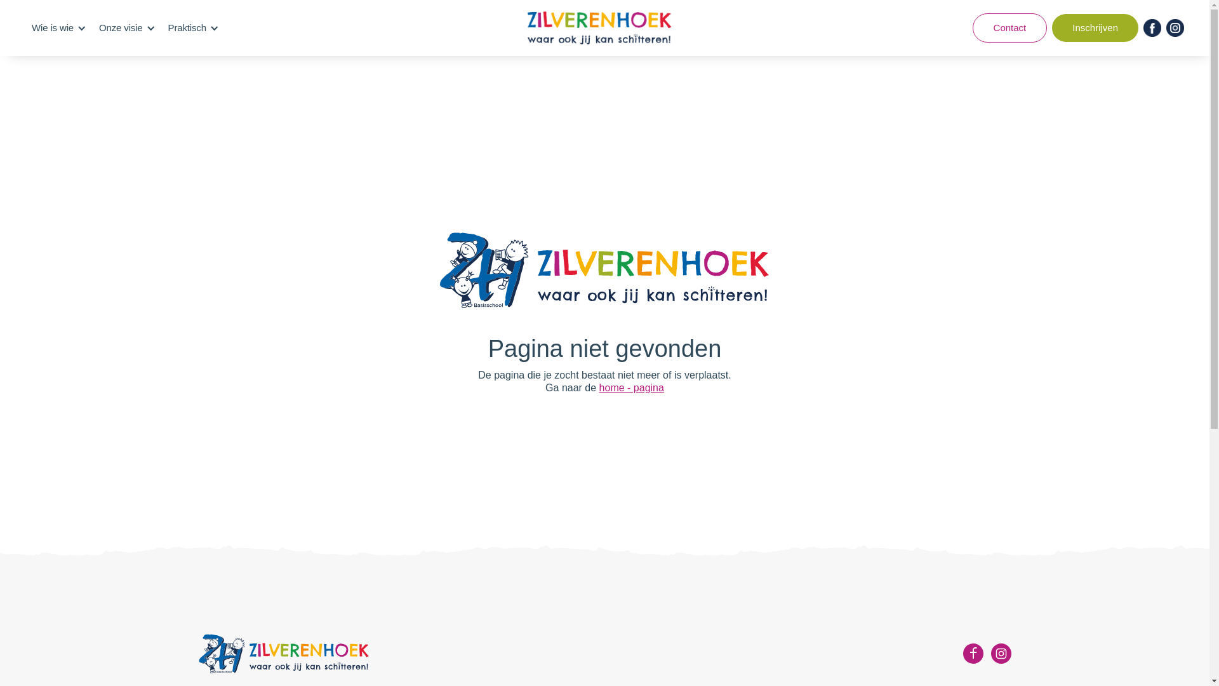  I want to click on home - pagina, so click(632, 387).